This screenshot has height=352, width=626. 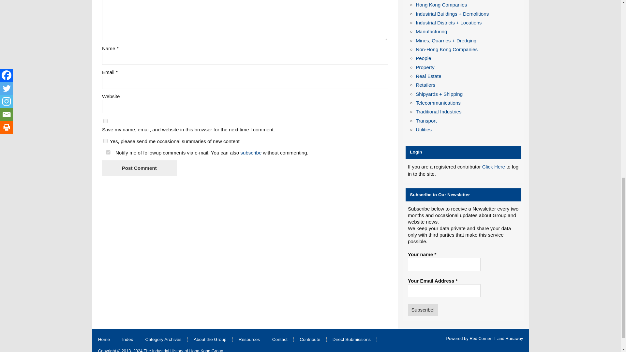 I want to click on 1, so click(x=105, y=141).